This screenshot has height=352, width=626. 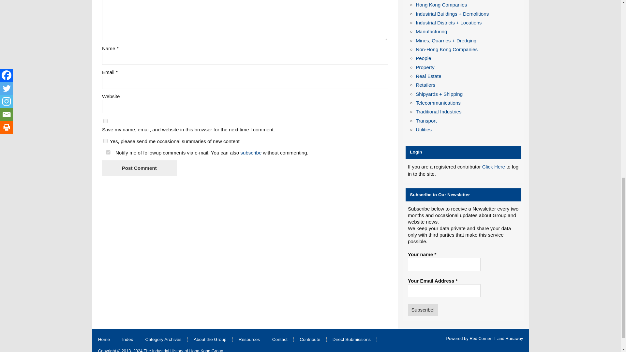 I want to click on 1, so click(x=105, y=141).